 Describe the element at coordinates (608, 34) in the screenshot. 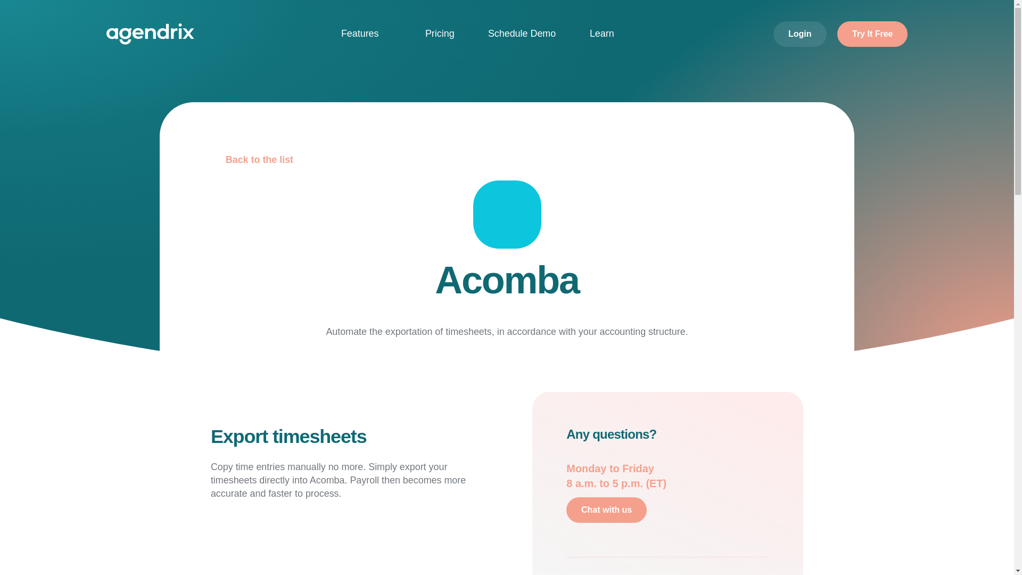

I see `Learn` at that location.